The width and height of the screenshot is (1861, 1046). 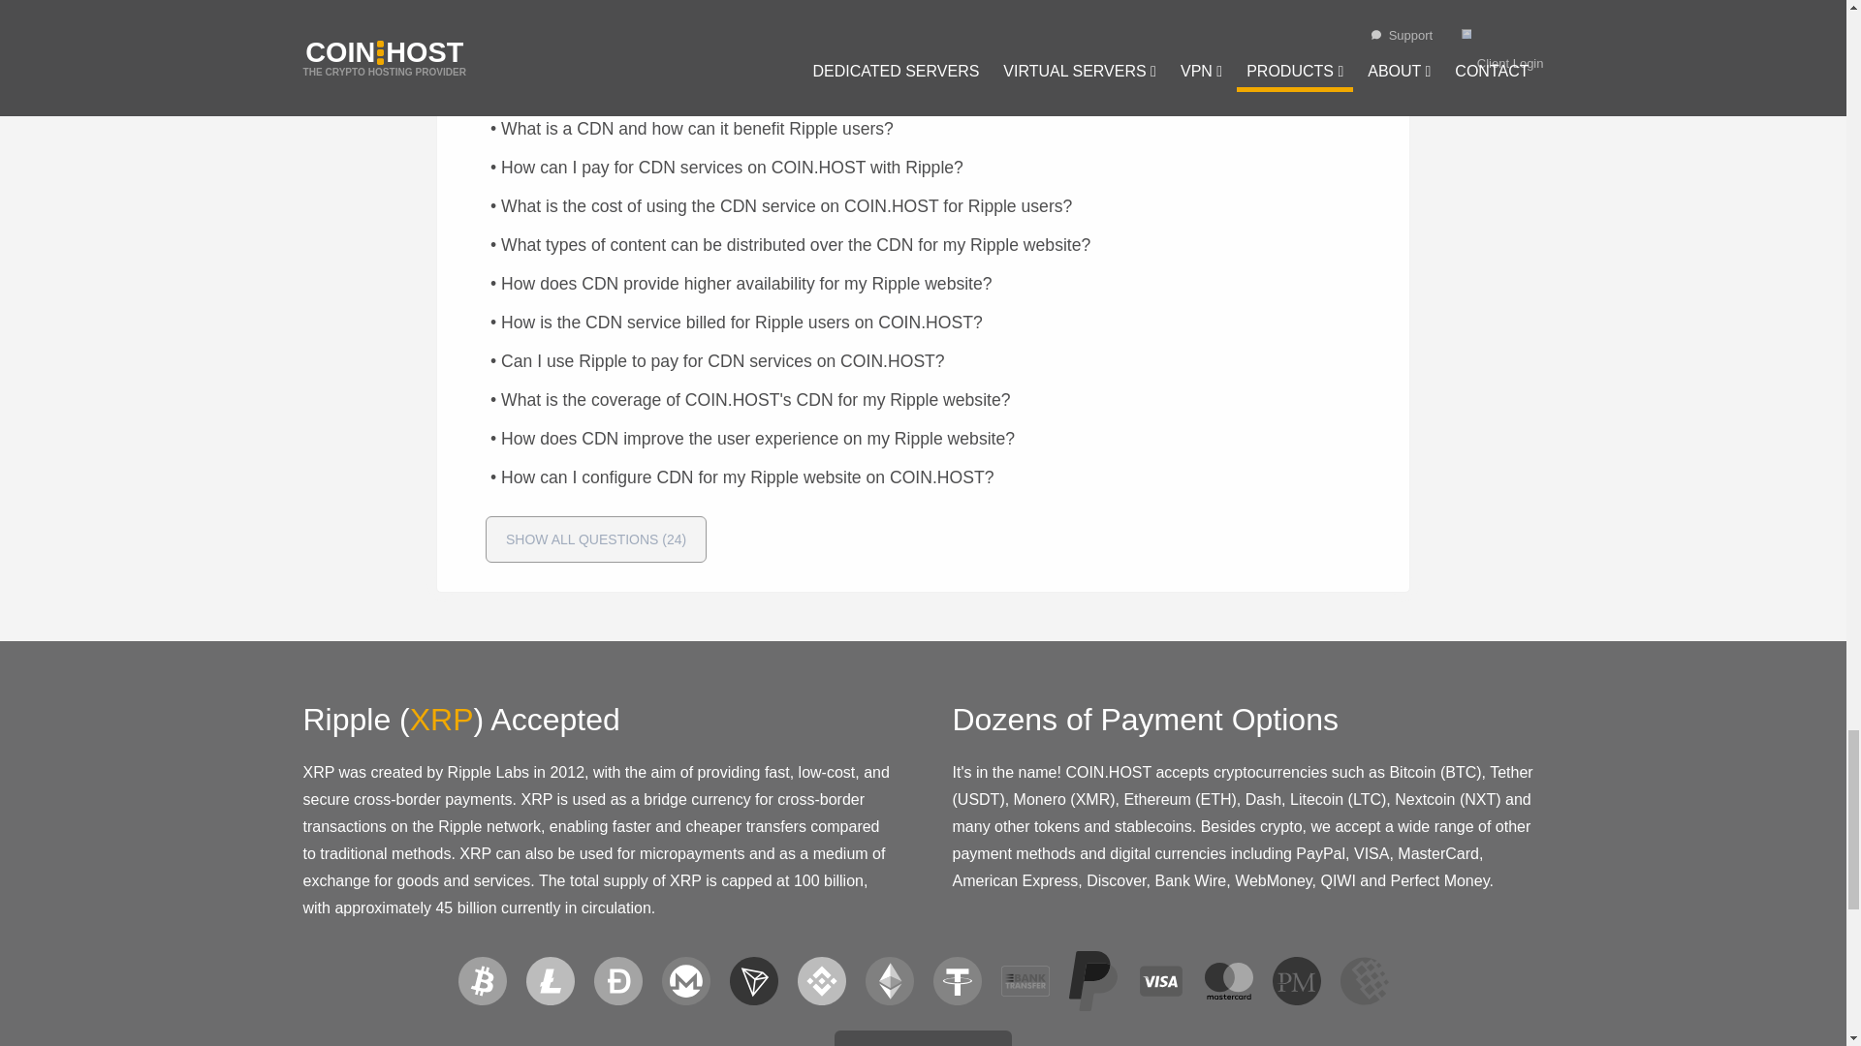 I want to click on Monero accepted, so click(x=684, y=980).